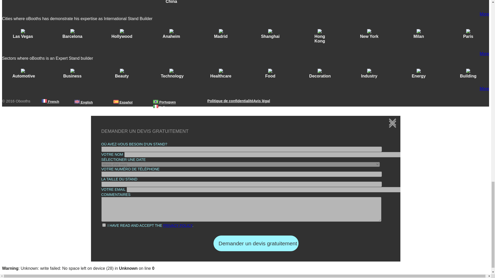  I want to click on More, so click(484, 14).